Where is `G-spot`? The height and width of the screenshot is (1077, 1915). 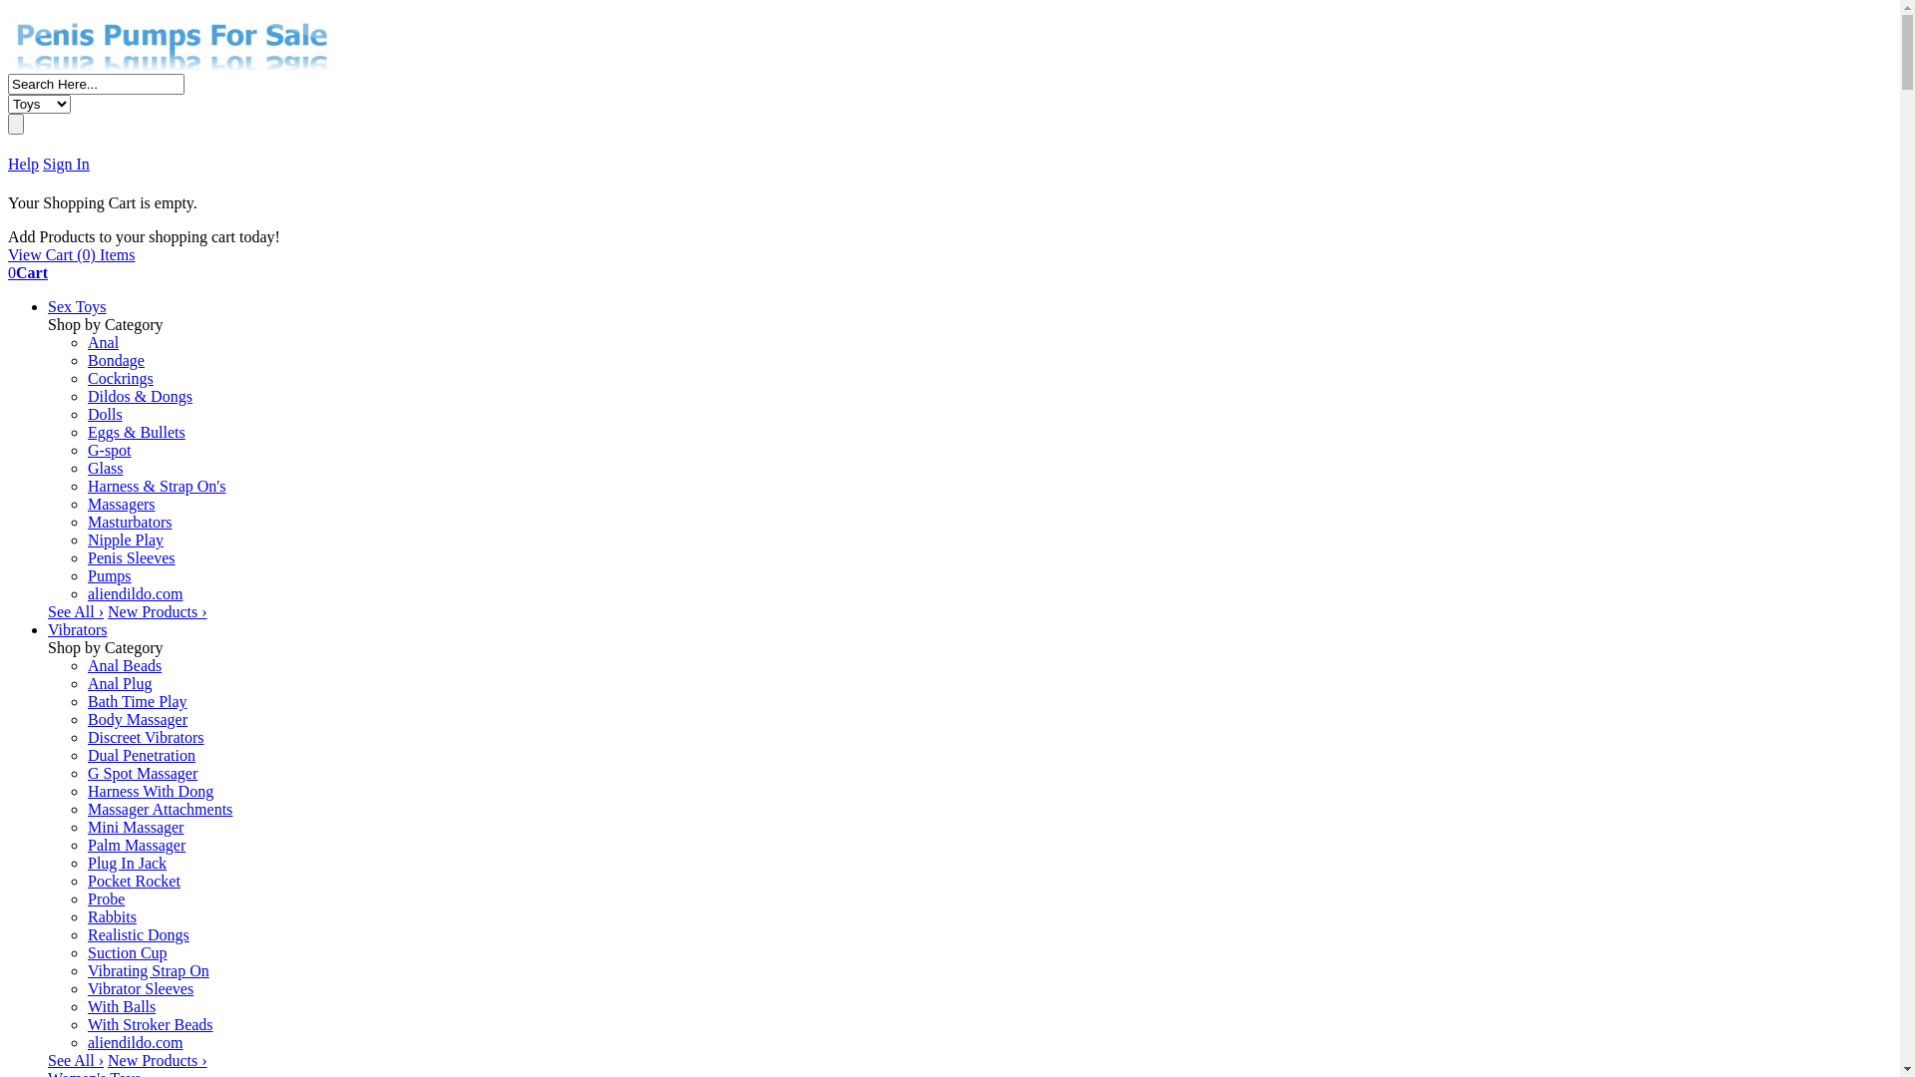
G-spot is located at coordinates (110, 451).